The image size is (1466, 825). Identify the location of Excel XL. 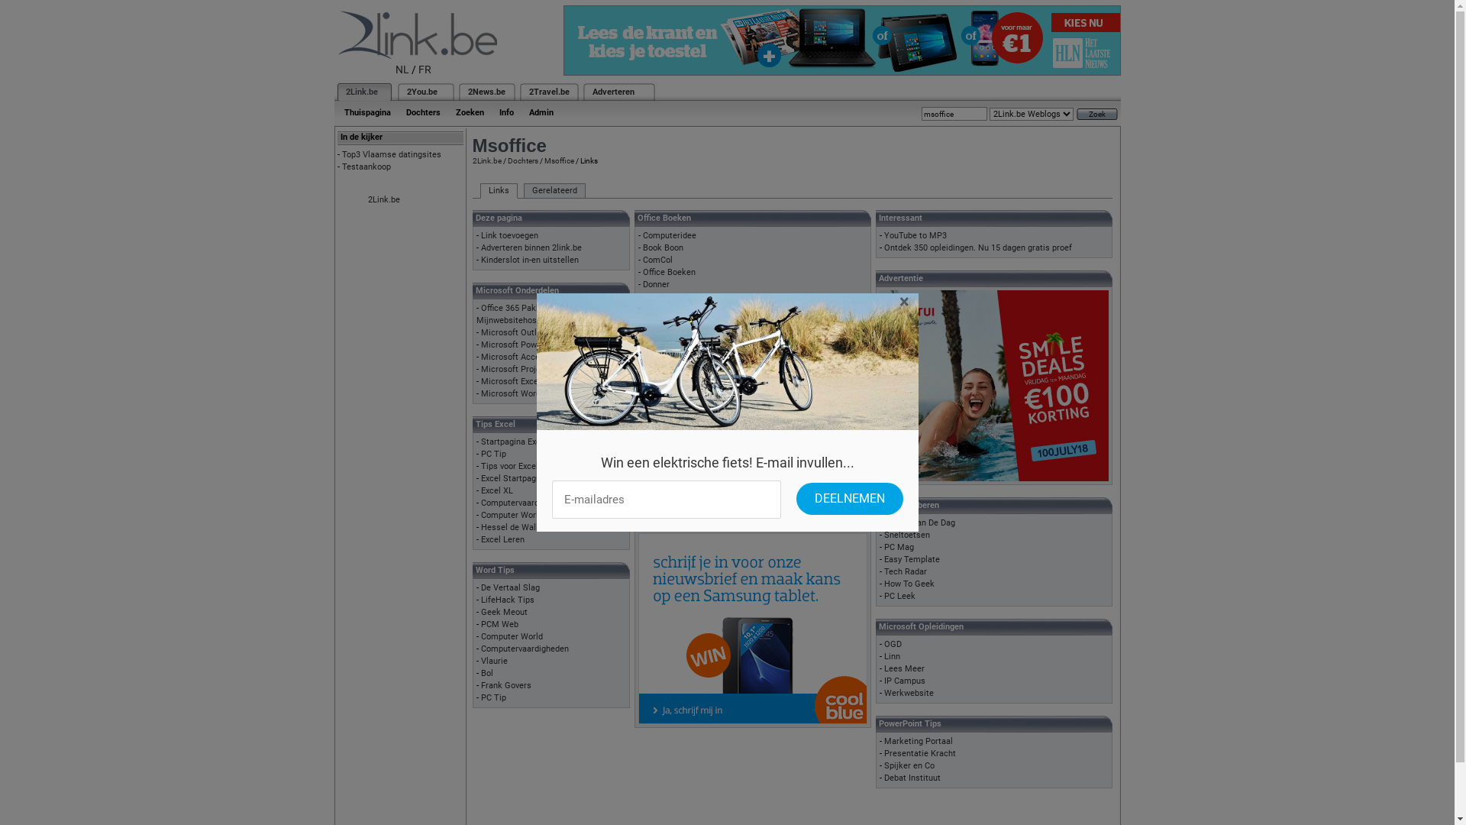
(659, 393).